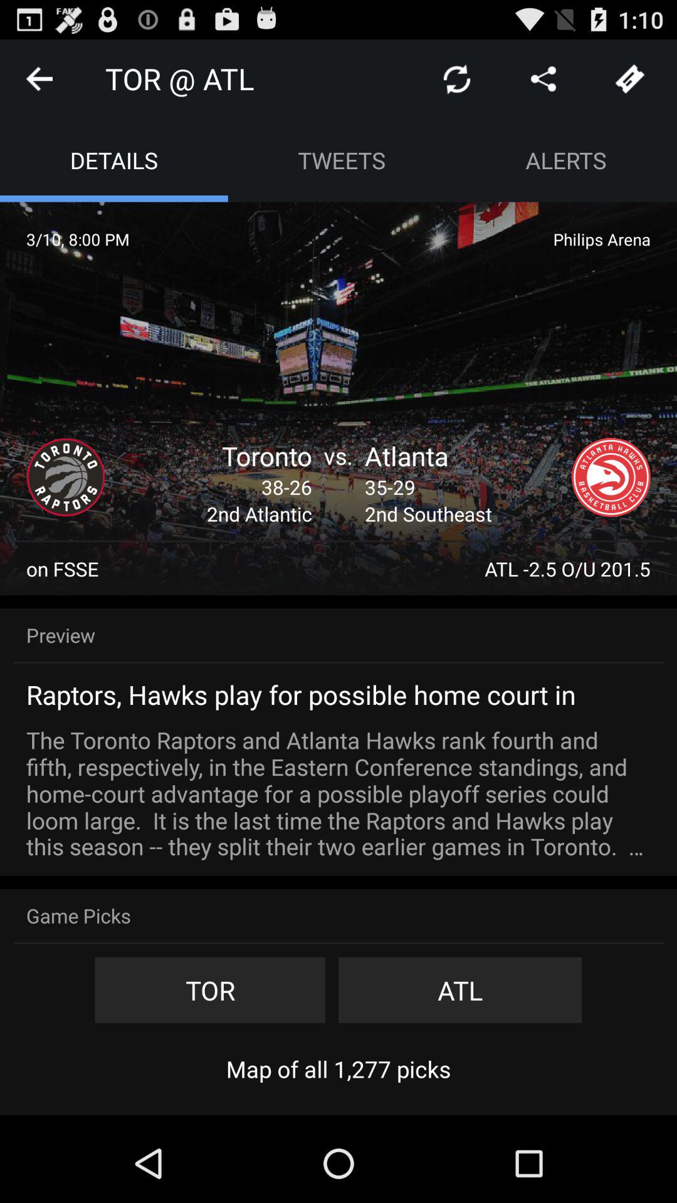 This screenshot has height=1203, width=677. Describe the element at coordinates (338, 1069) in the screenshot. I see `click the item below tor icon` at that location.